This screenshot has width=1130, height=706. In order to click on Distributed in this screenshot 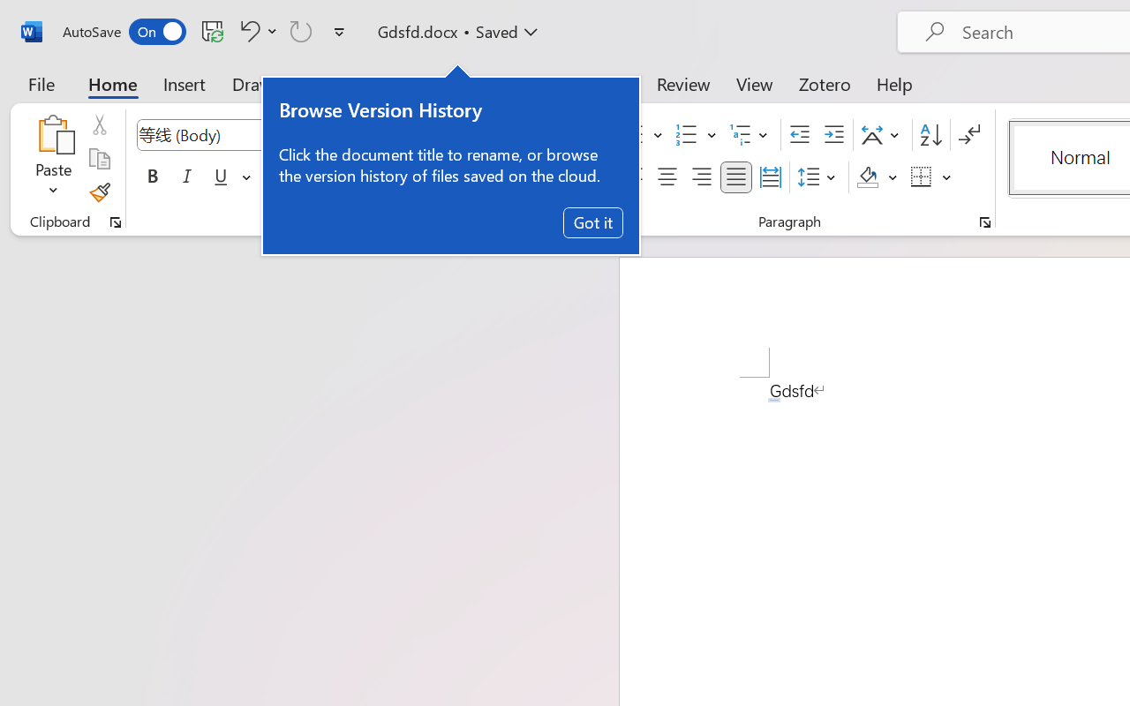, I will do `click(770, 177)`.